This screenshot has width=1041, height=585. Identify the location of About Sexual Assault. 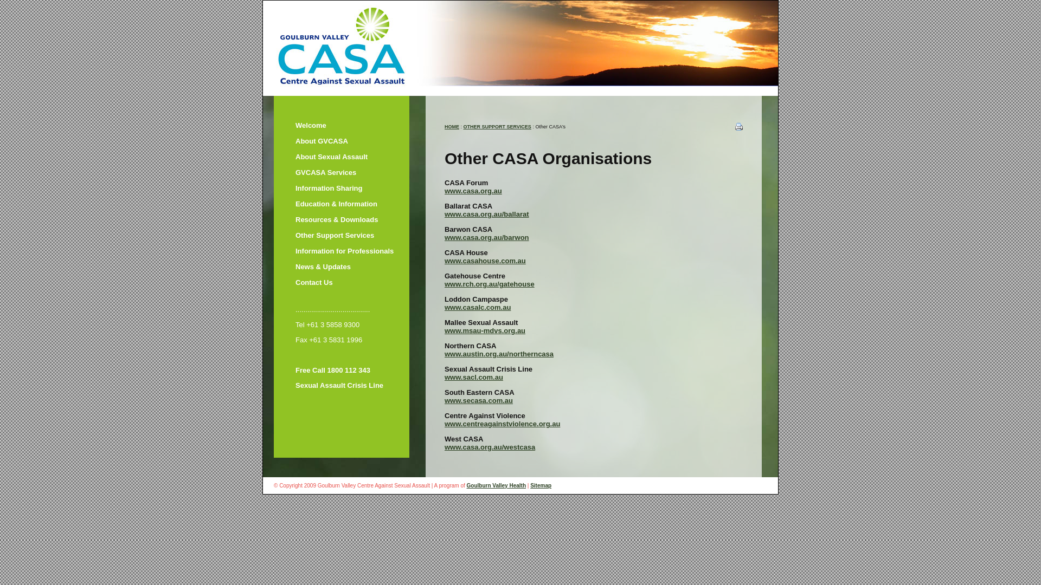
(354, 157).